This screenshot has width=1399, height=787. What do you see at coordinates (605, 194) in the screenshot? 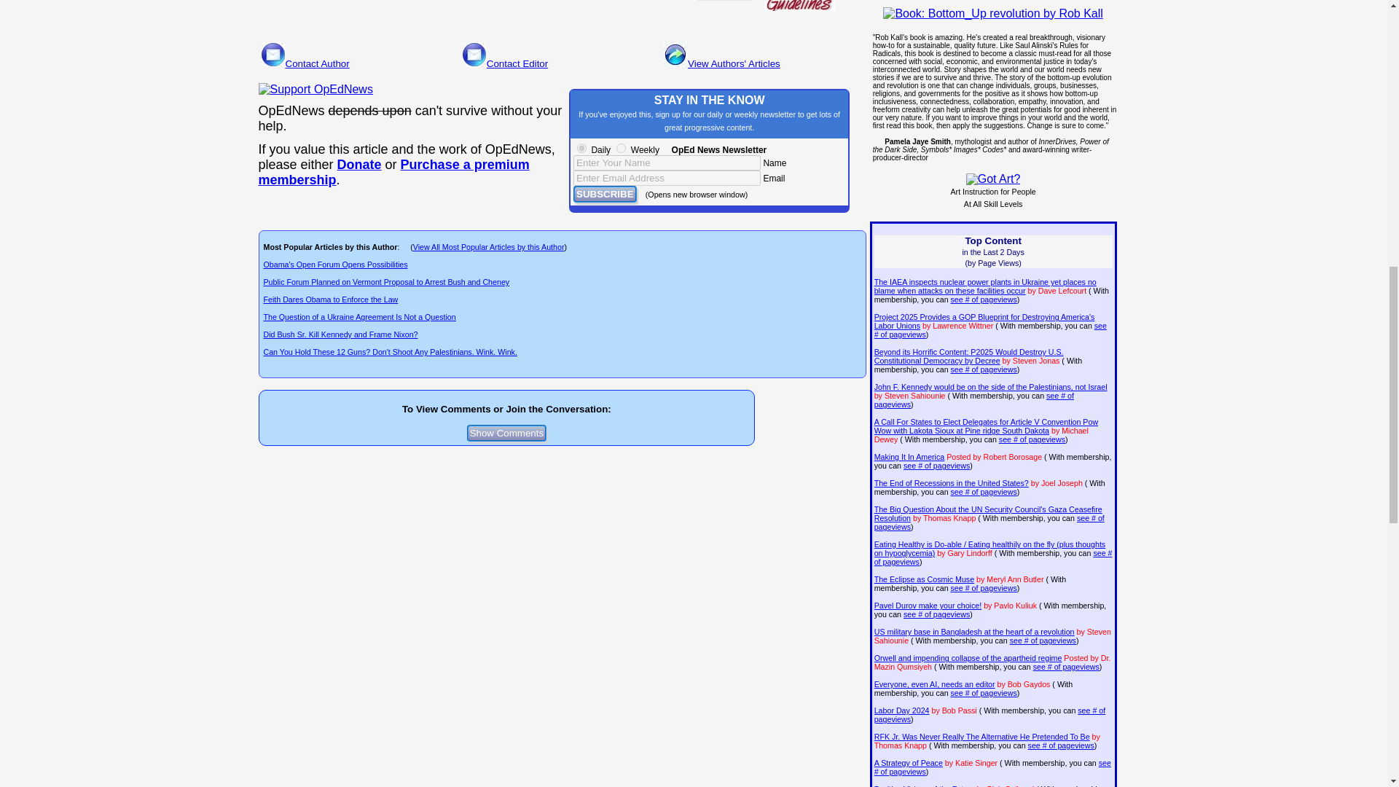
I see `SUBSCRIBE` at bounding box center [605, 194].